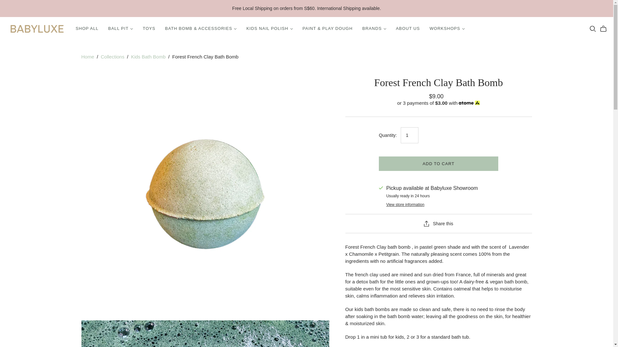  I want to click on ABOUT US, so click(408, 28).